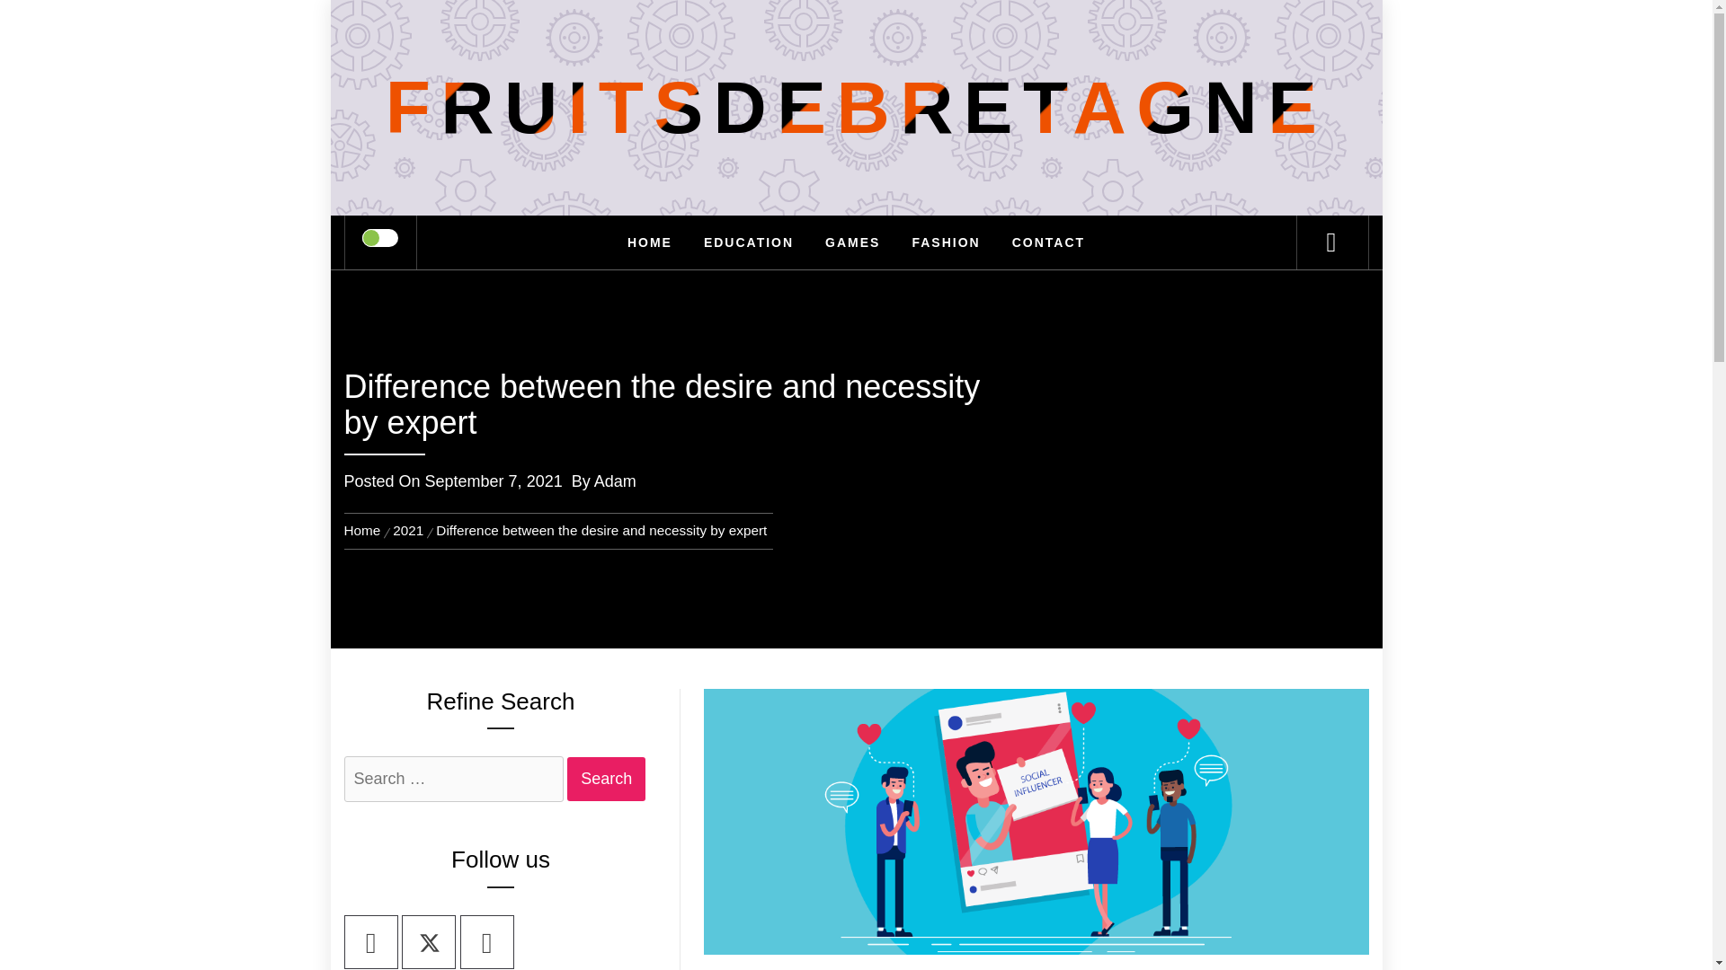 The image size is (1726, 970). I want to click on Home, so click(365, 530).